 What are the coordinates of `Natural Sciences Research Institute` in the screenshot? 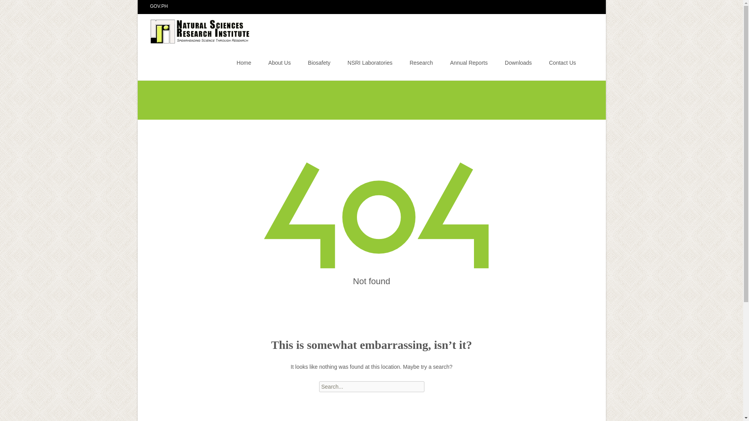 It's located at (195, 29).